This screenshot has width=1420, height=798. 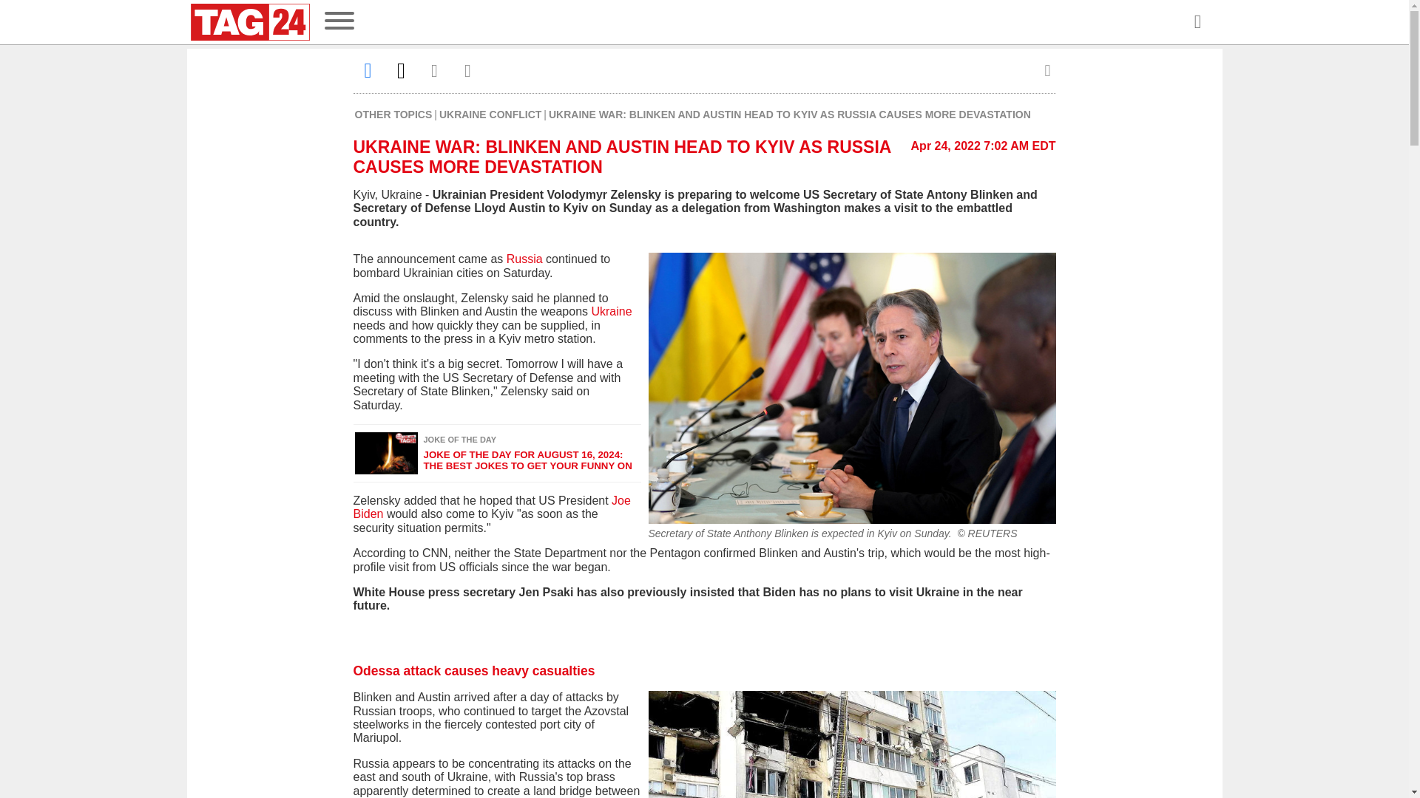 I want to click on menu, so click(x=339, y=22).